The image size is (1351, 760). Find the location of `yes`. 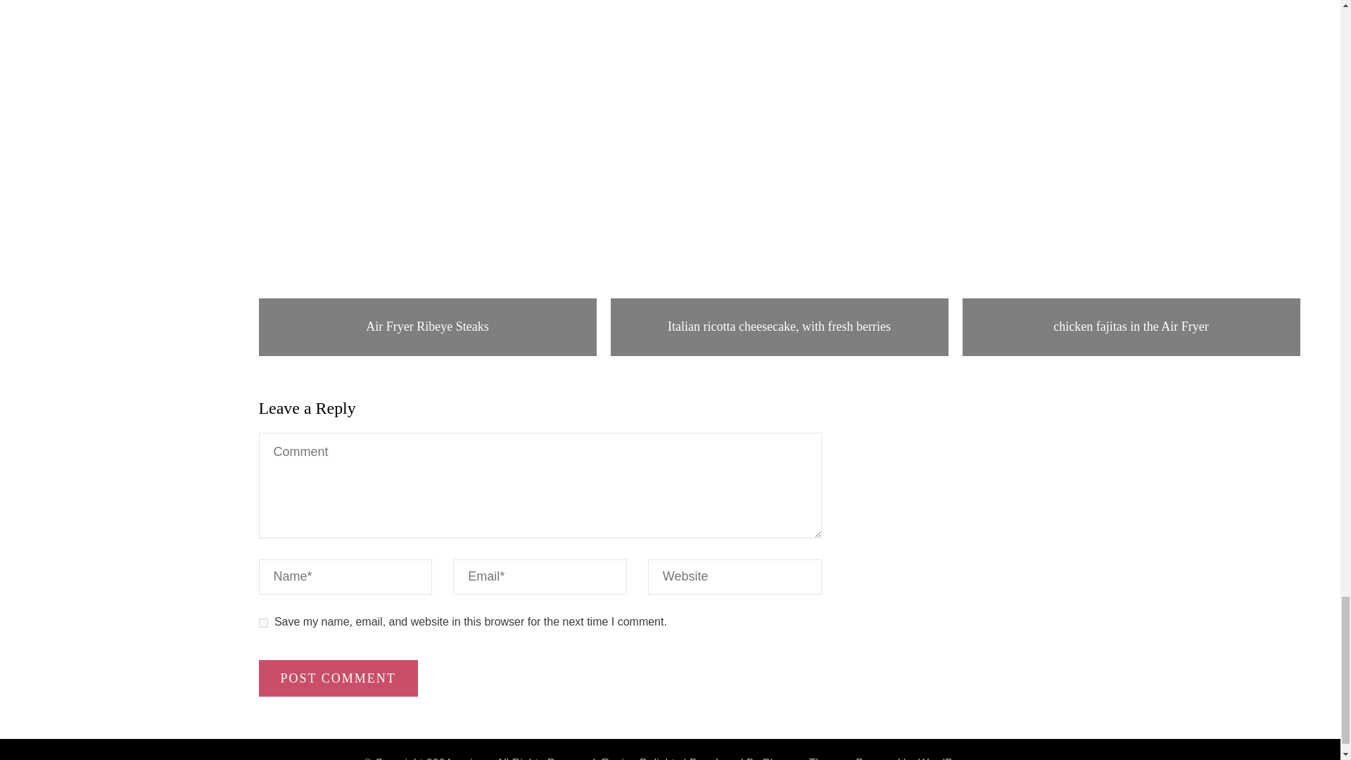

yes is located at coordinates (263, 622).